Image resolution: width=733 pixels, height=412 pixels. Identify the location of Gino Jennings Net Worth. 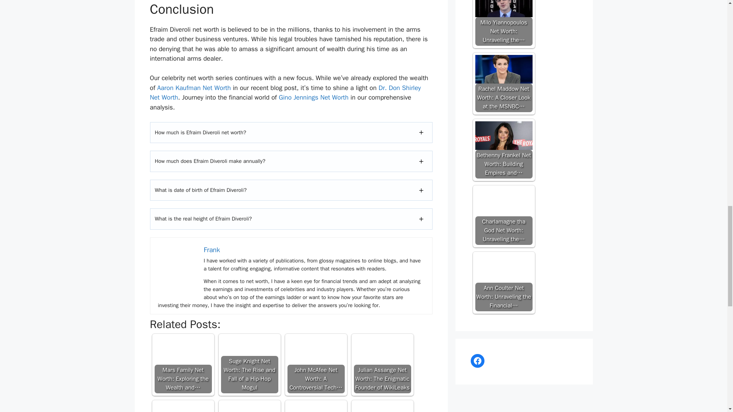
(313, 97).